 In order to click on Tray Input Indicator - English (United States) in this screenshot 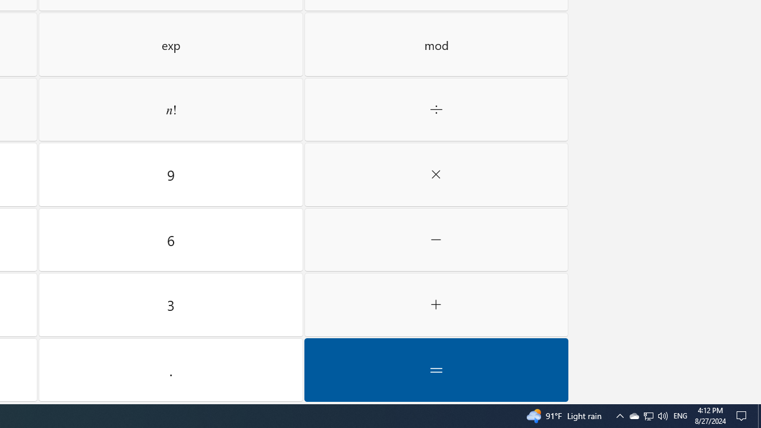, I will do `click(171, 370)`.